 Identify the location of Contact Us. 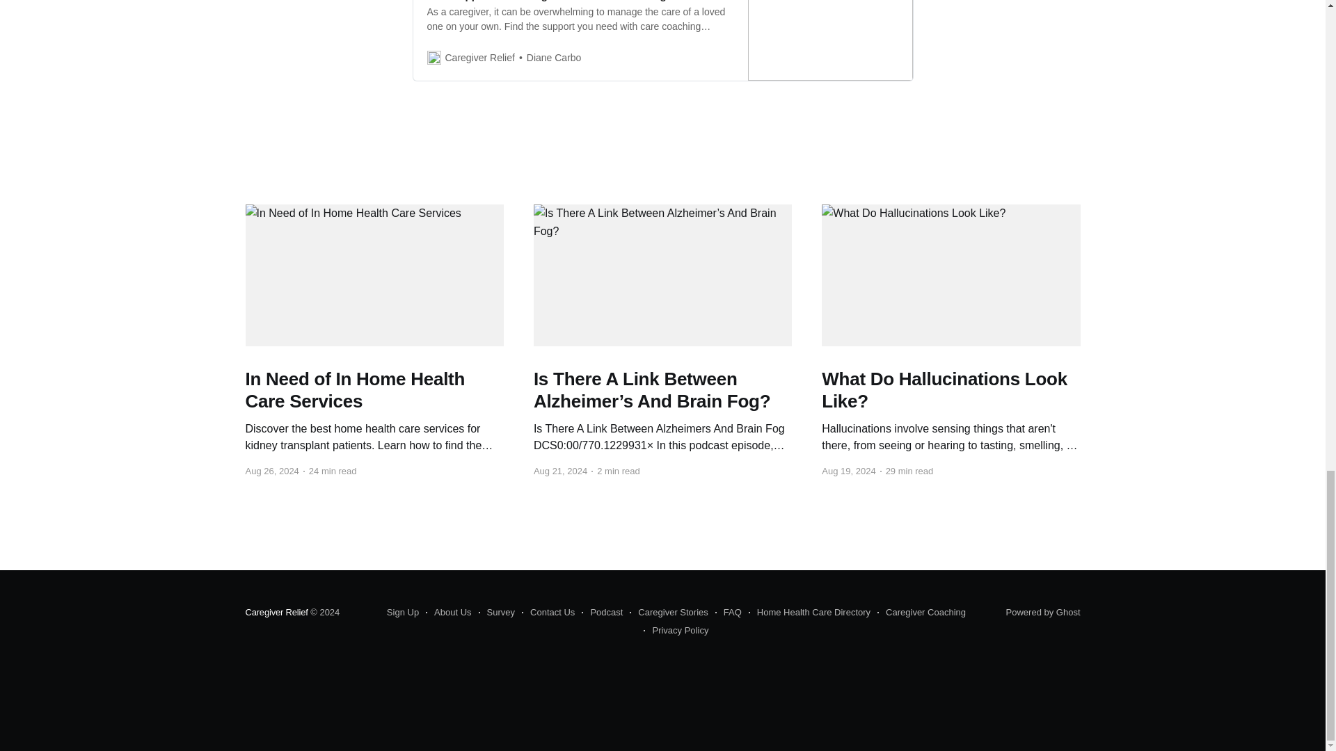
(548, 613).